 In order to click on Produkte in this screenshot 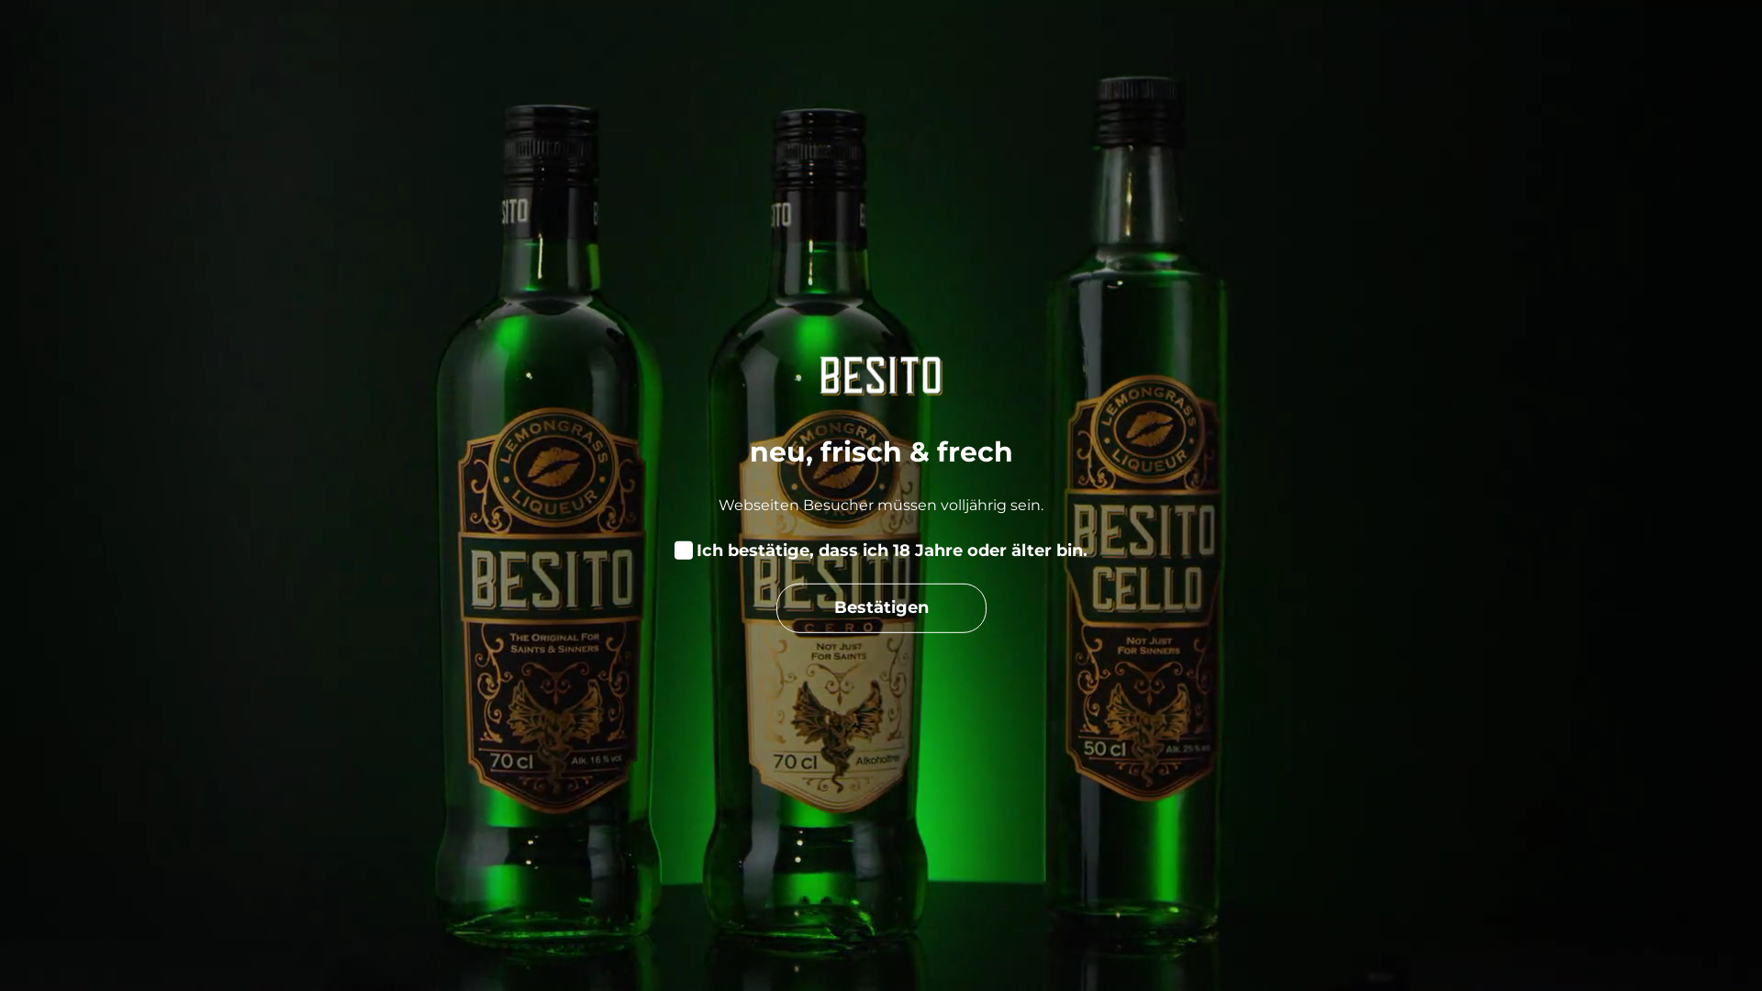, I will do `click(363, 39)`.